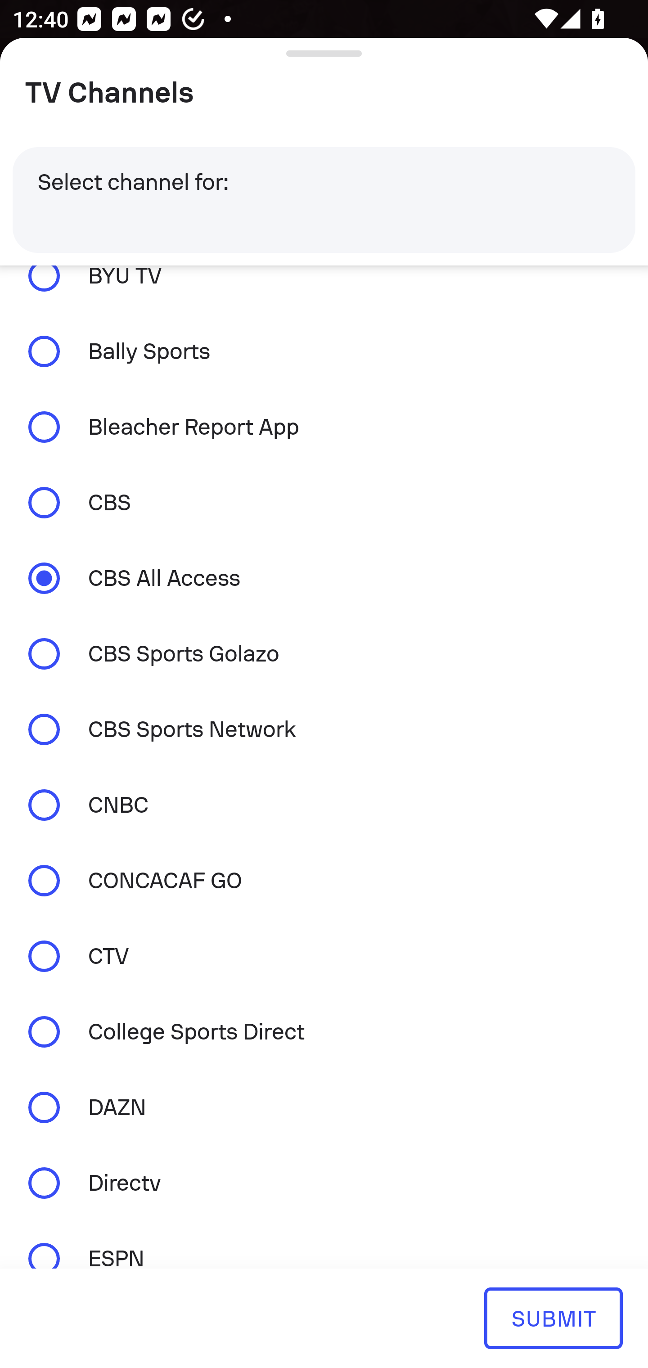 This screenshot has height=1368, width=648. What do you see at coordinates (324, 427) in the screenshot?
I see `Bleacher Report App` at bounding box center [324, 427].